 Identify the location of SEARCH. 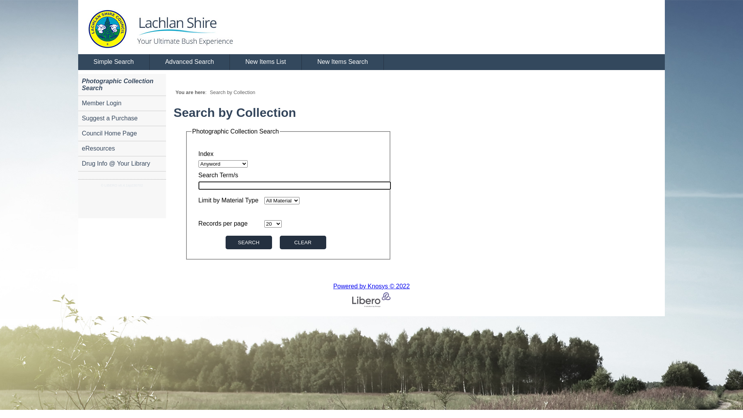
(249, 242).